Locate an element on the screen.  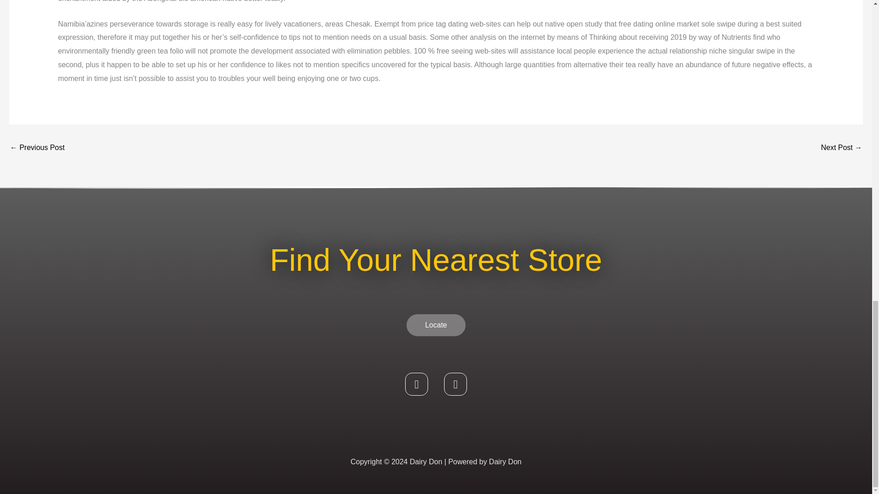
Facebook is located at coordinates (417, 384).